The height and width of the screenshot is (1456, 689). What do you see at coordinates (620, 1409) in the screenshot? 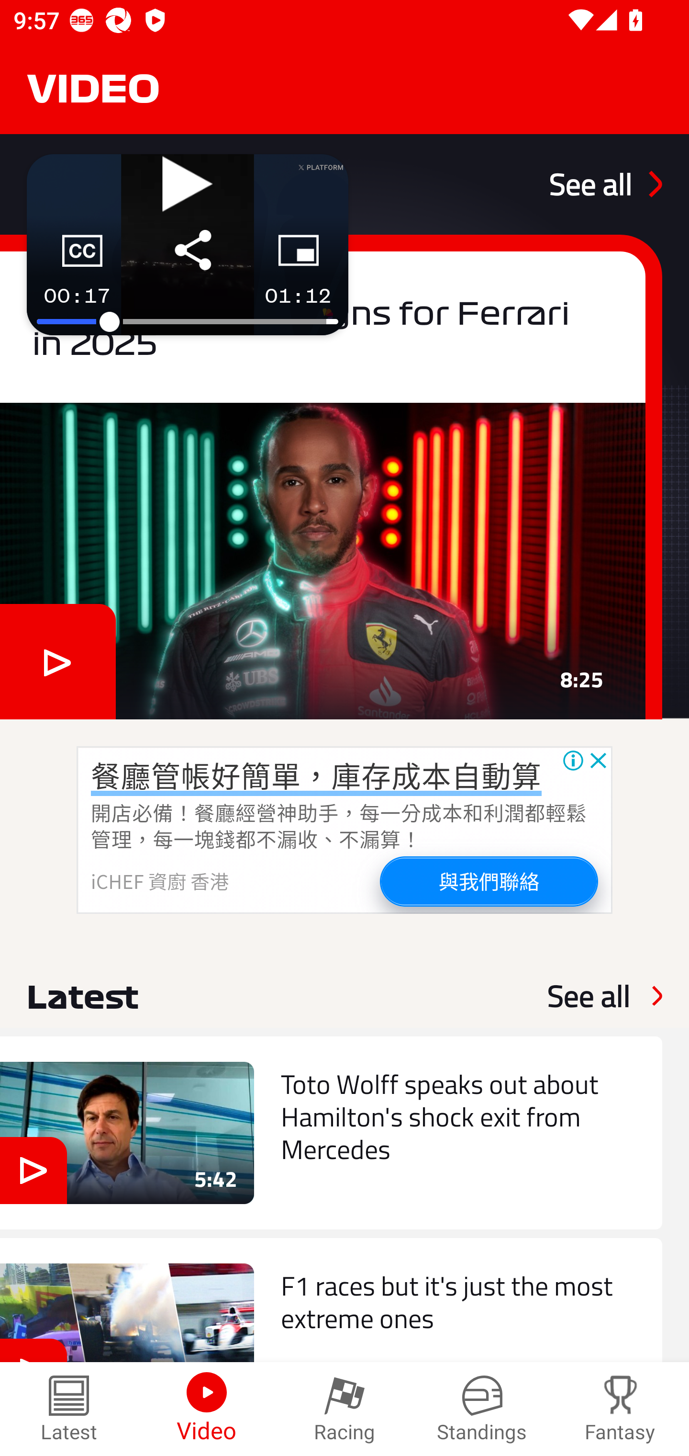
I see `Fantasy` at bounding box center [620, 1409].